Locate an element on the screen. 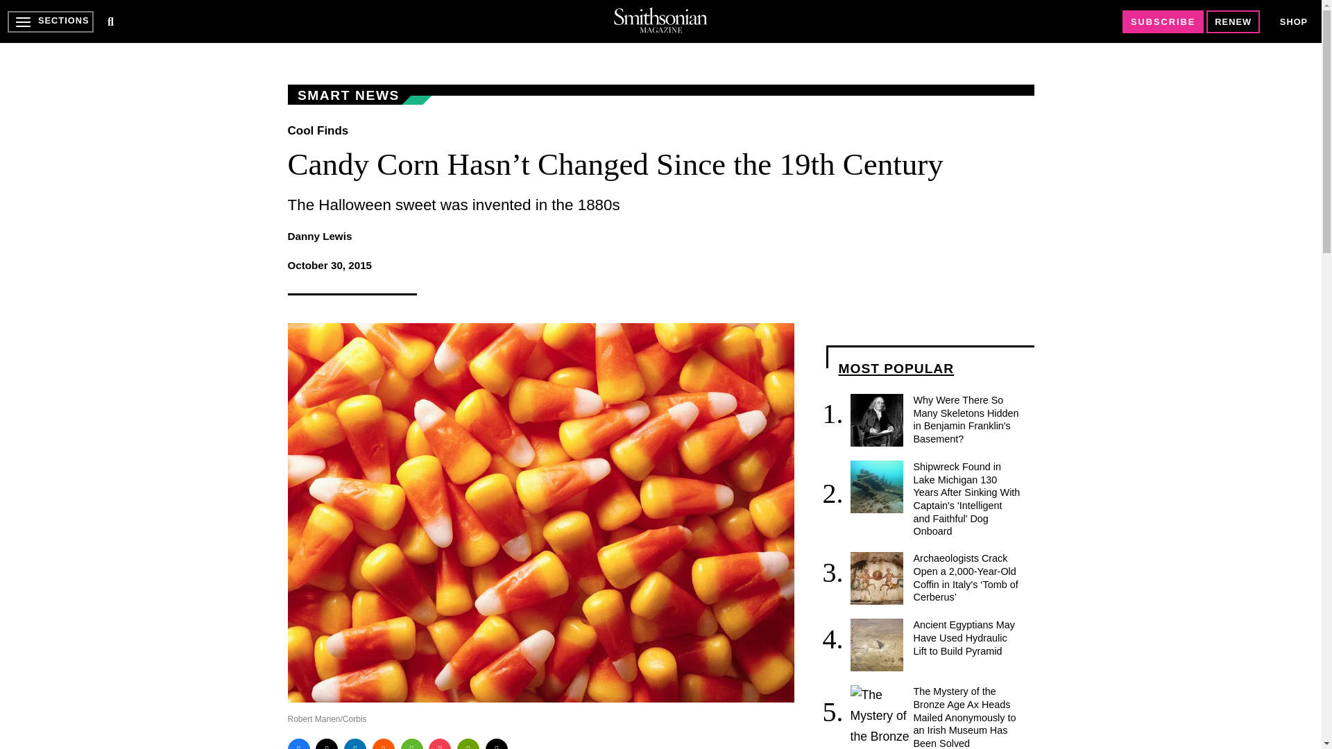  SHOP is located at coordinates (1294, 21).